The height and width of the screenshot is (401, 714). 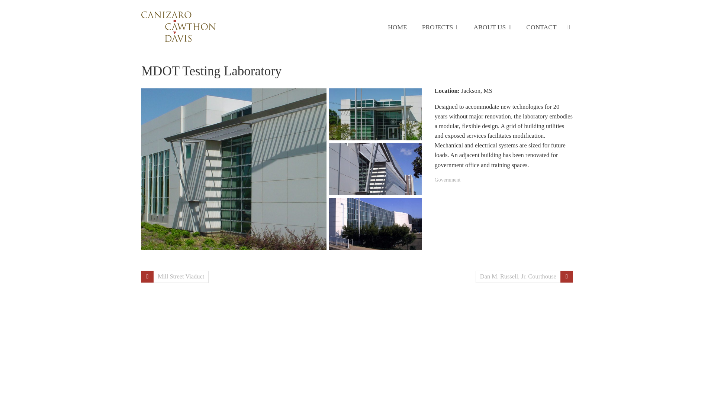 What do you see at coordinates (486, 276) in the screenshot?
I see `Facebook` at bounding box center [486, 276].